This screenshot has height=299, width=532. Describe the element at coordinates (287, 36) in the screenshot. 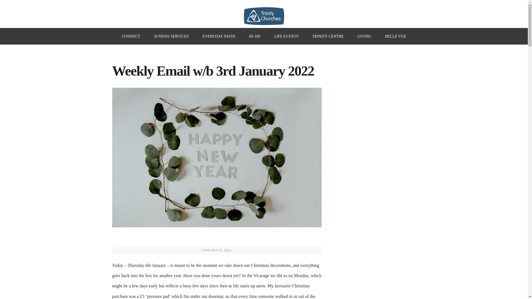

I see `LIFE EVENTS` at that location.